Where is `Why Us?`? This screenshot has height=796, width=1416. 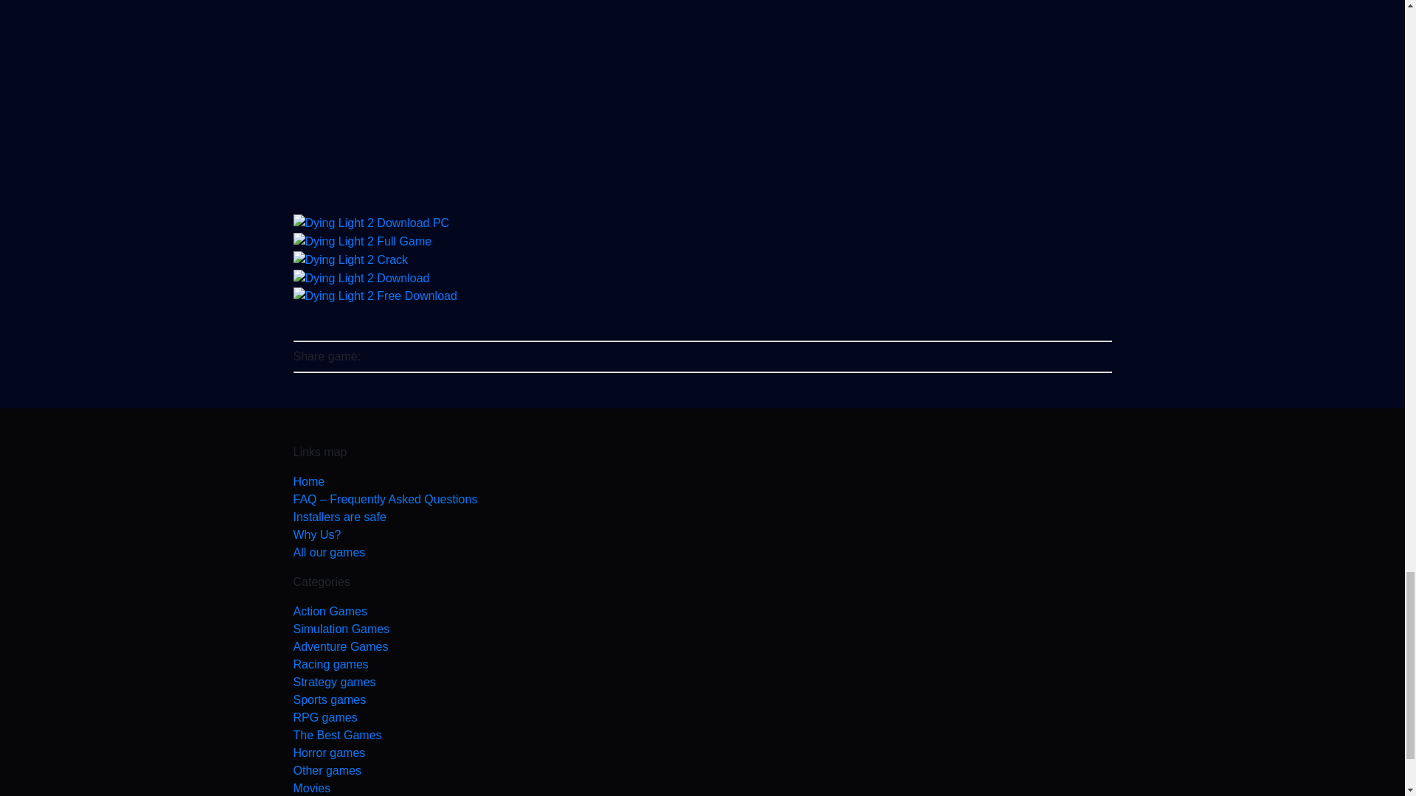 Why Us? is located at coordinates (702, 534).